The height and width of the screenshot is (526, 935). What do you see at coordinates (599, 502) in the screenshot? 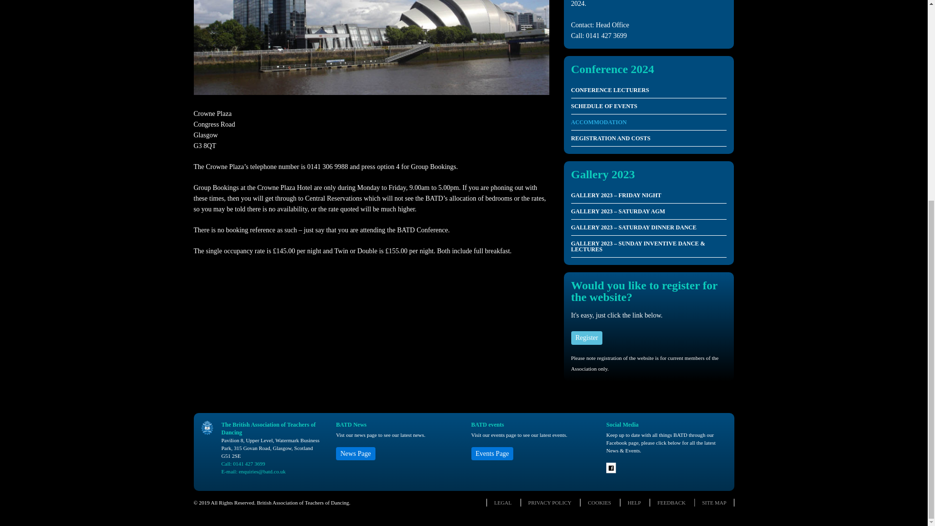
I see `COOKIES` at bounding box center [599, 502].